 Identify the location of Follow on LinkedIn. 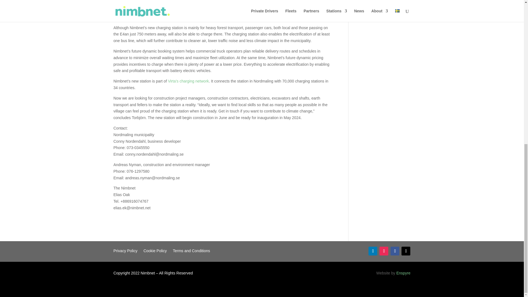
(373, 251).